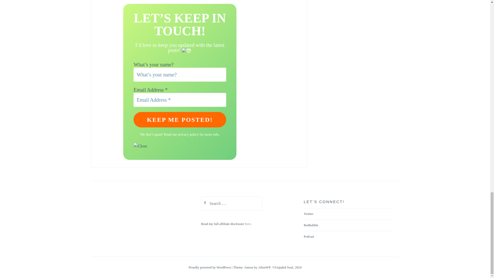 The width and height of the screenshot is (494, 278). Describe the element at coordinates (209, 267) in the screenshot. I see `Proudly powered by WordPress` at that location.